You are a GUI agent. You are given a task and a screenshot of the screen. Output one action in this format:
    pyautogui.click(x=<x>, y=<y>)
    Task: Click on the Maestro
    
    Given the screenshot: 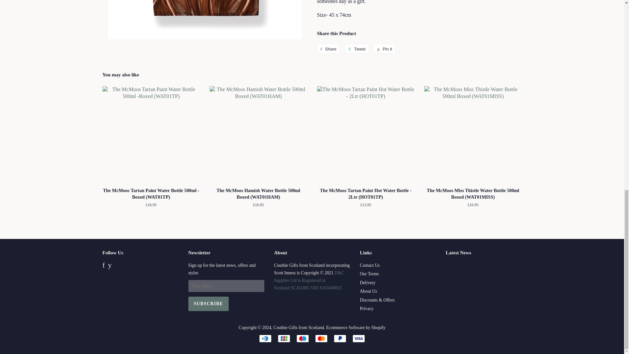 What is the action you would take?
    pyautogui.click(x=302, y=338)
    